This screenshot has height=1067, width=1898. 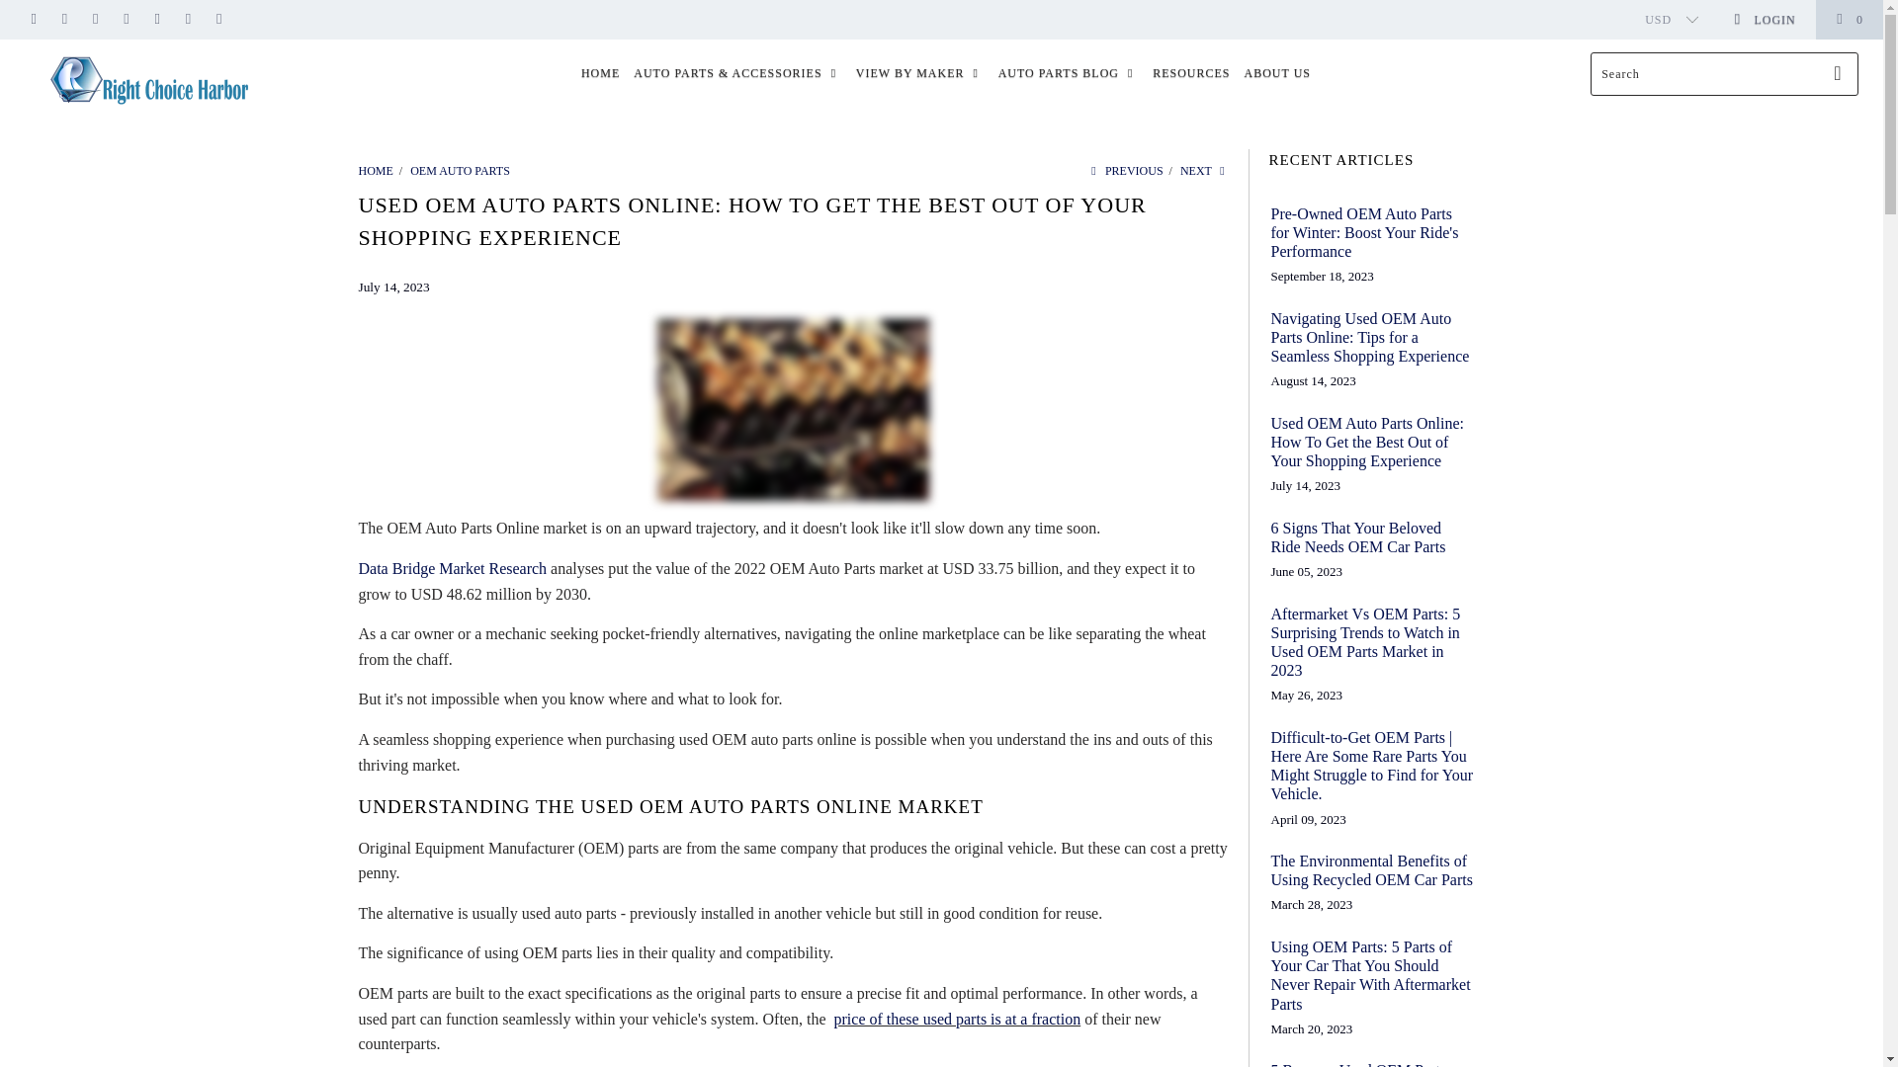 I want to click on My Account , so click(x=1764, y=20).